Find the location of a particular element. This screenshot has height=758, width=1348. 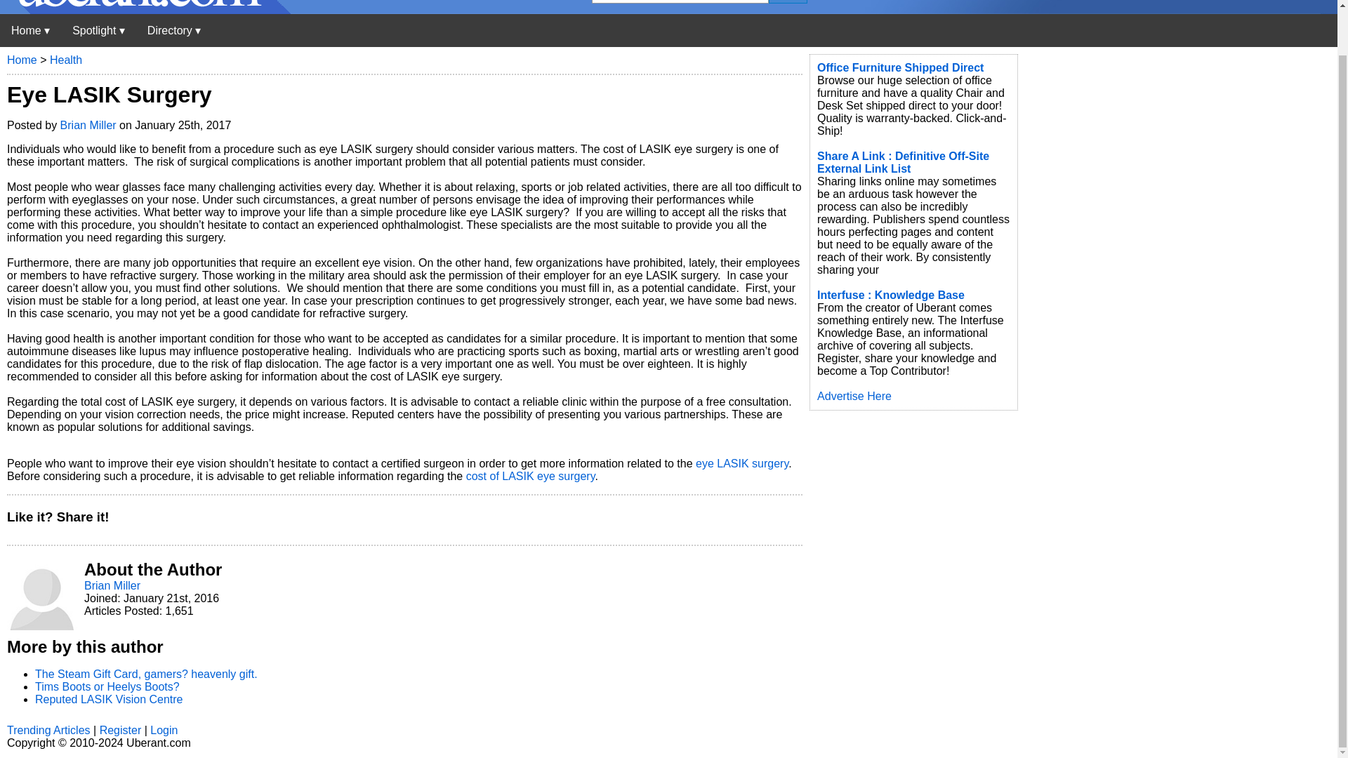

Uberant is located at coordinates (145, 10).